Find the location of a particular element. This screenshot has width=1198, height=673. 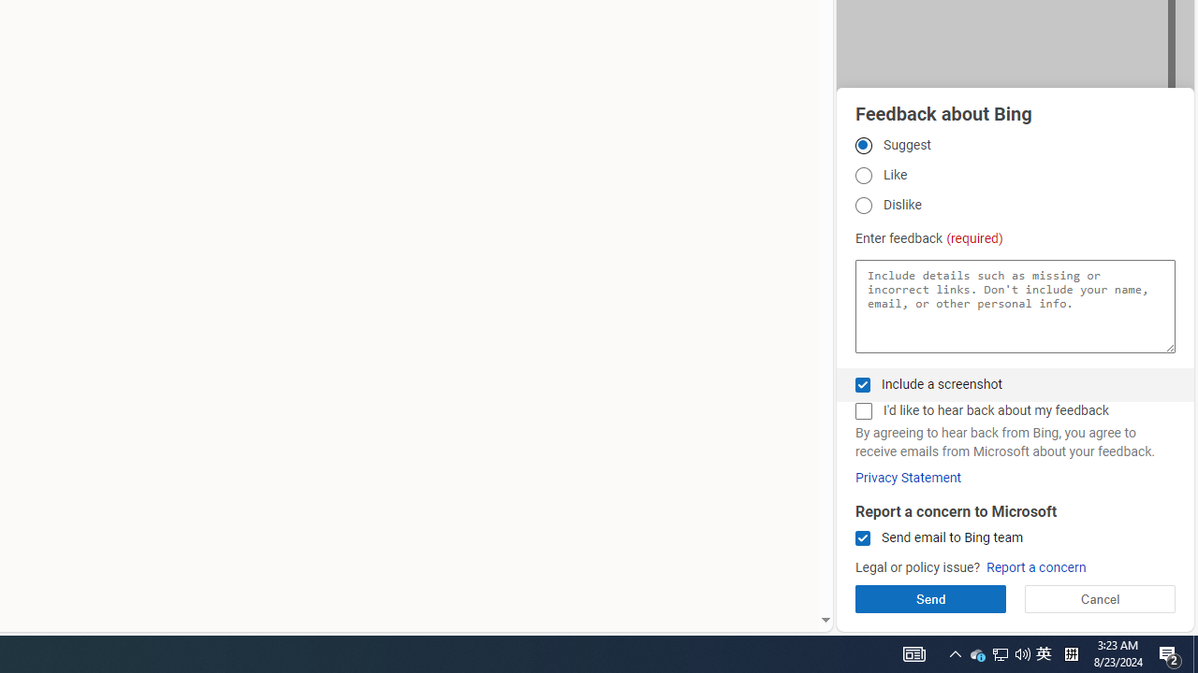

Like is located at coordinates (863, 176).